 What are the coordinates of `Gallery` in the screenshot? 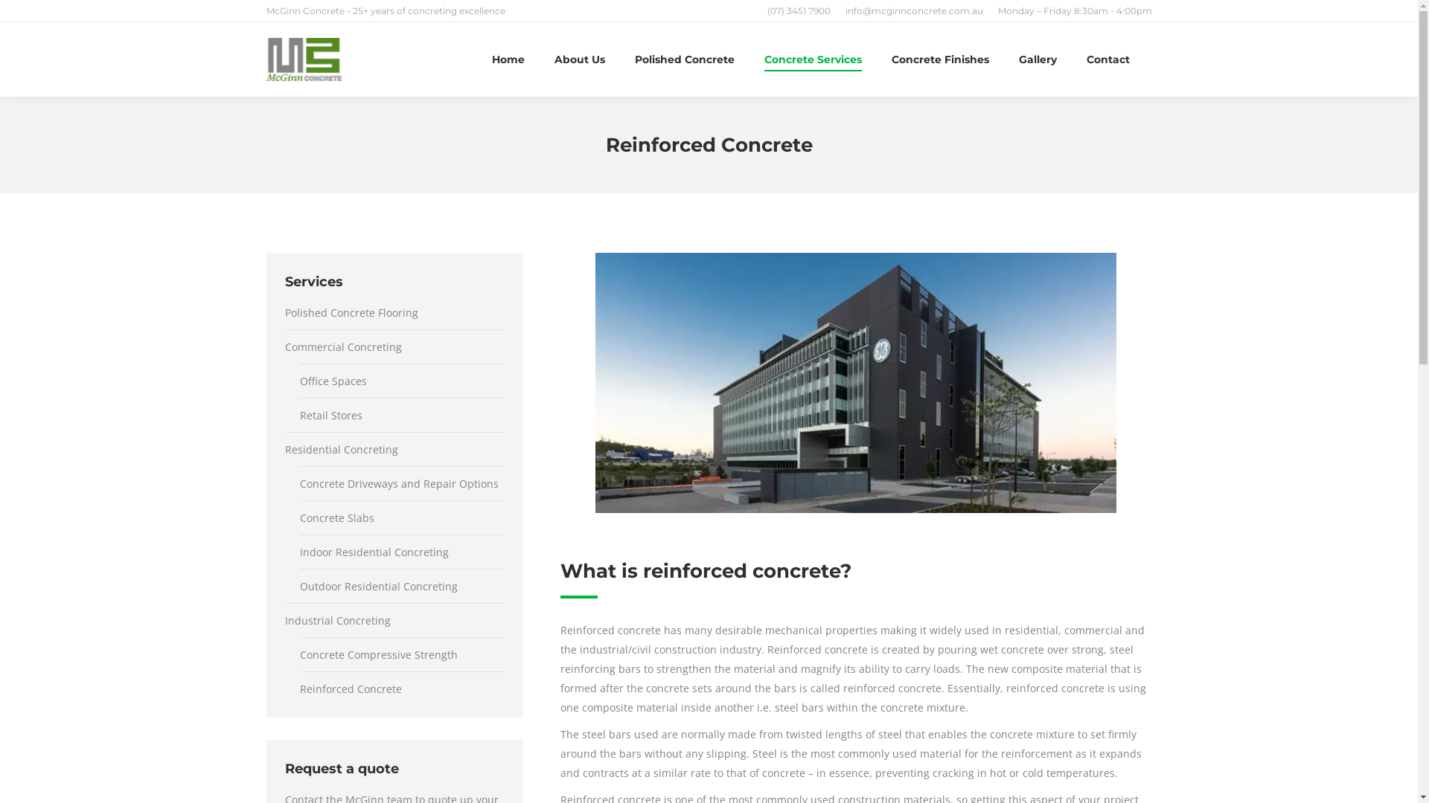 It's located at (1038, 59).